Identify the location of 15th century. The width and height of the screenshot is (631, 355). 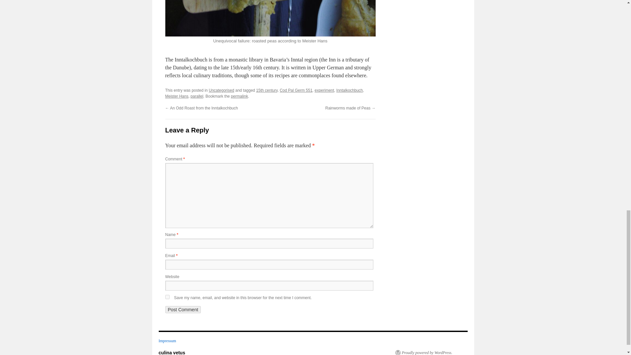
(267, 90).